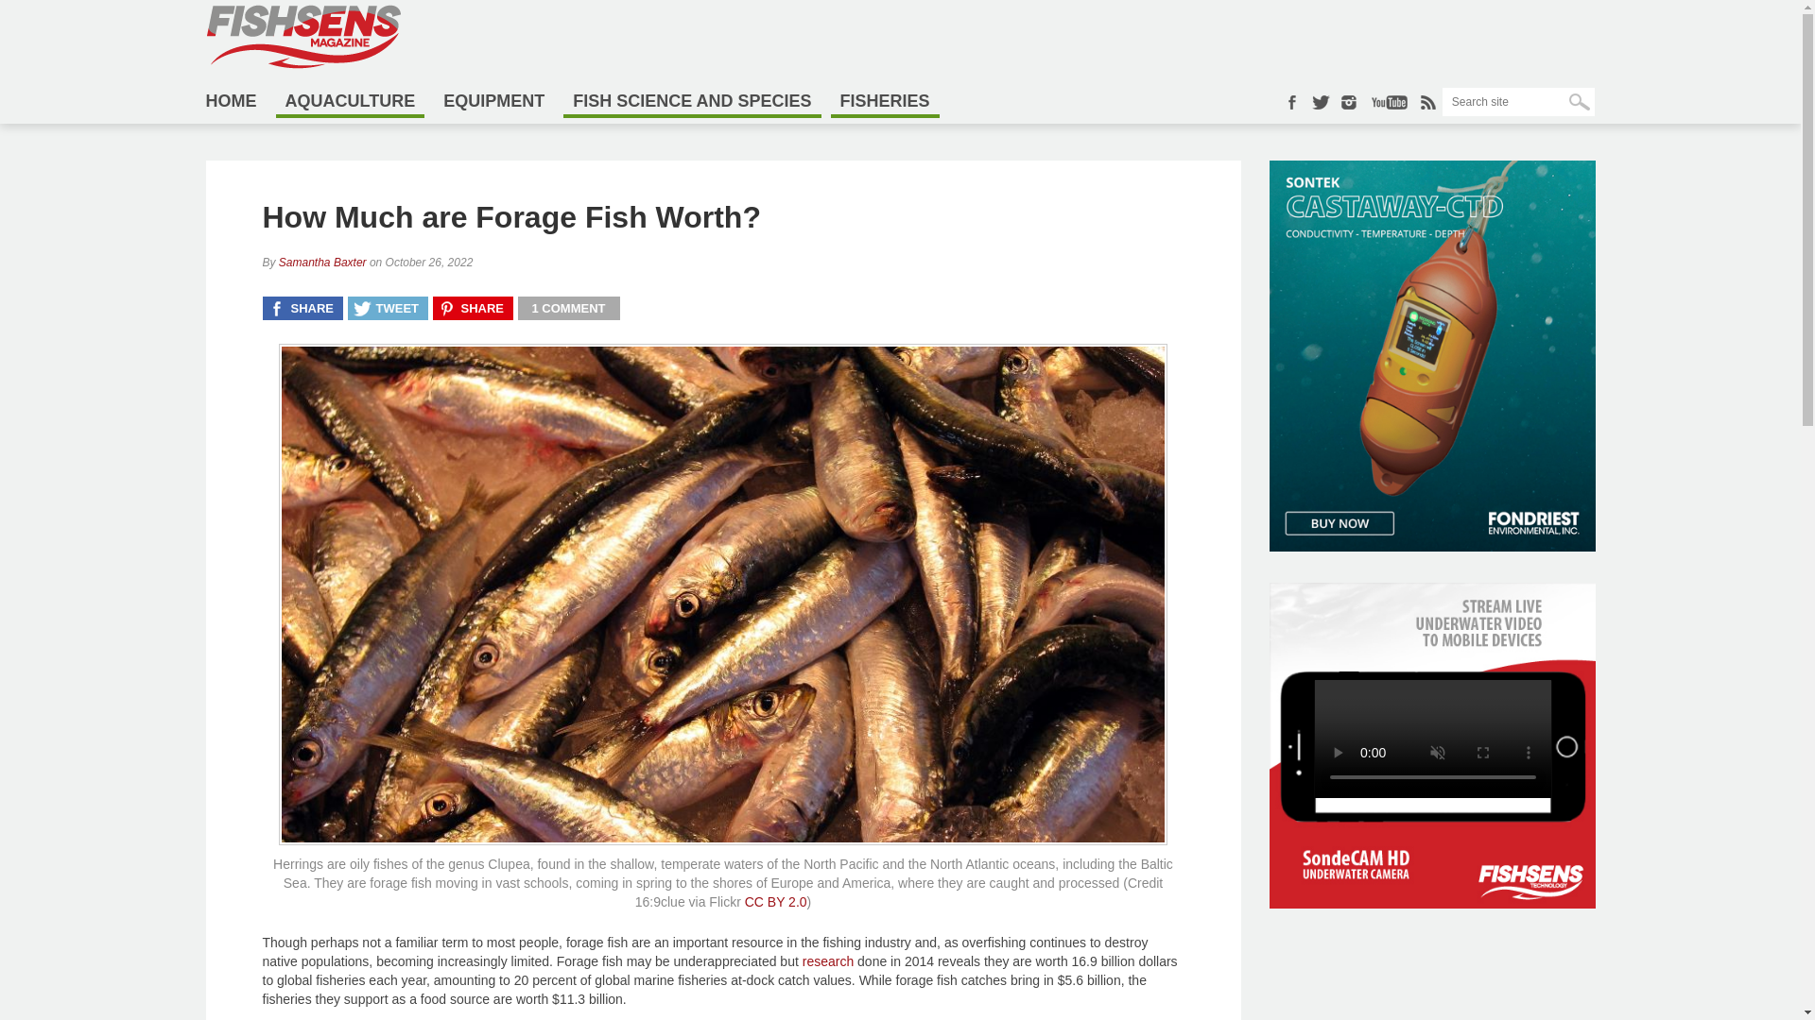 The image size is (1815, 1020). Describe the element at coordinates (1518, 102) in the screenshot. I see `Search site` at that location.